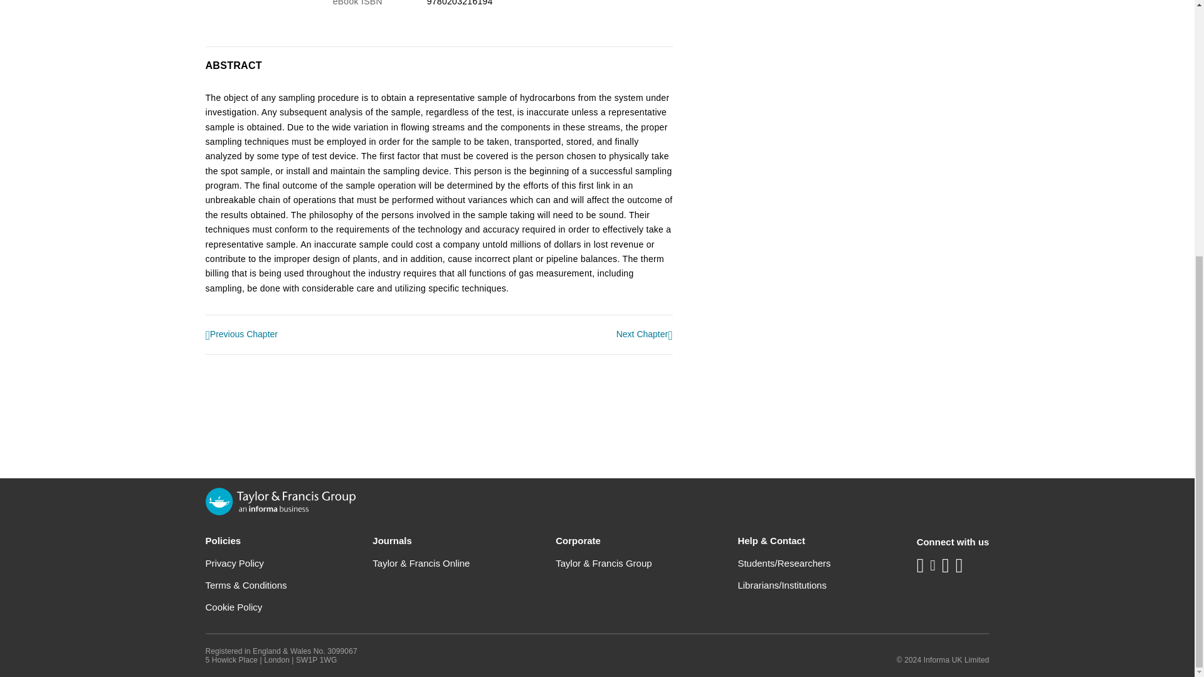 The image size is (1204, 677). I want to click on Privacy Policy, so click(235, 563).